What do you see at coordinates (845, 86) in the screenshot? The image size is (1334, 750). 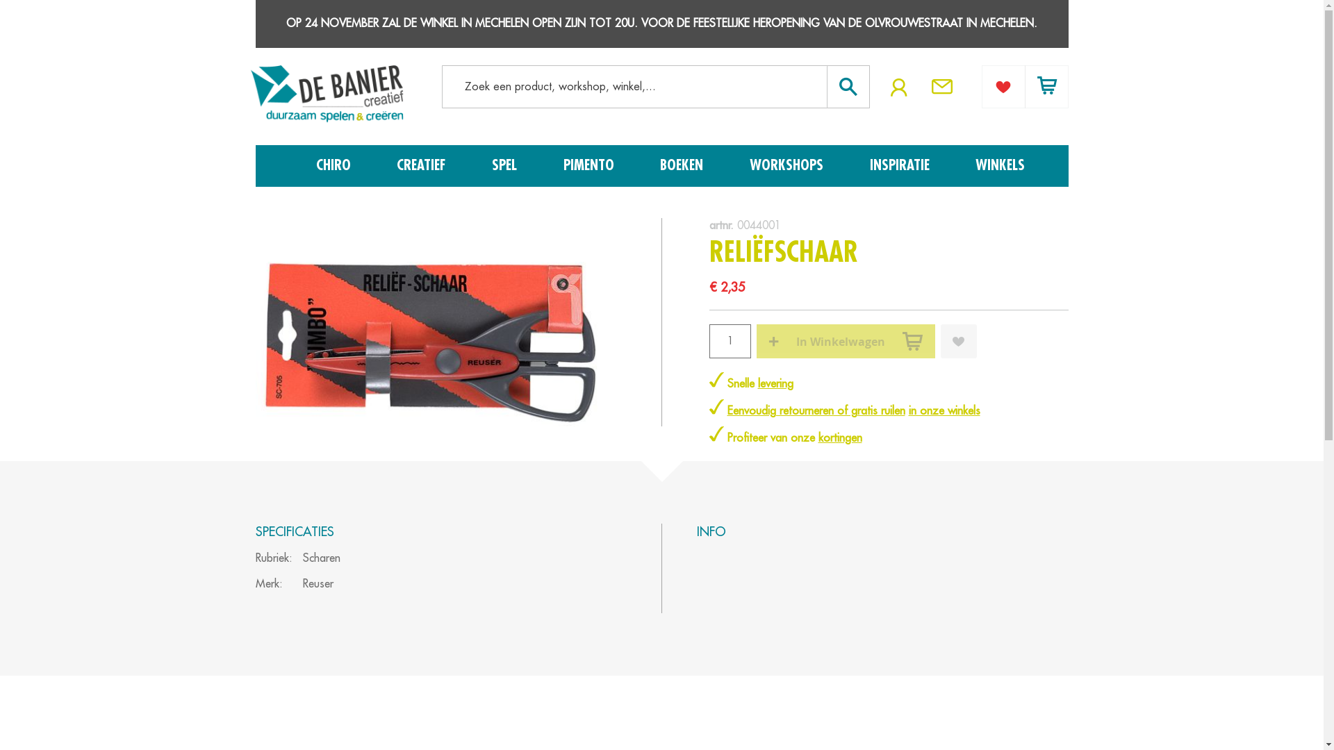 I see `Zoek` at bounding box center [845, 86].